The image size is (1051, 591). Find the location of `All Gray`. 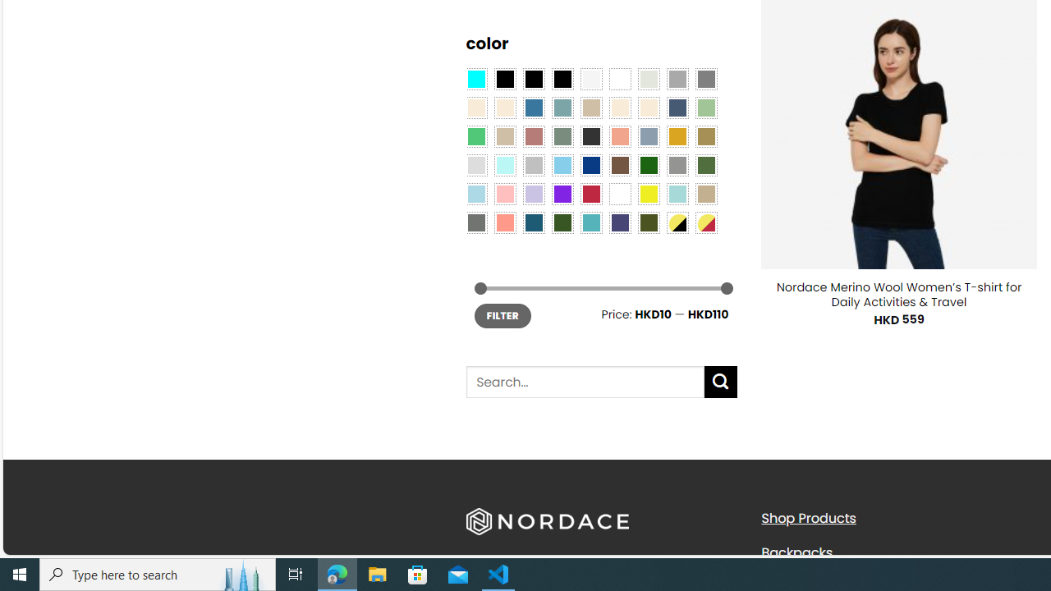

All Gray is located at coordinates (706, 78).